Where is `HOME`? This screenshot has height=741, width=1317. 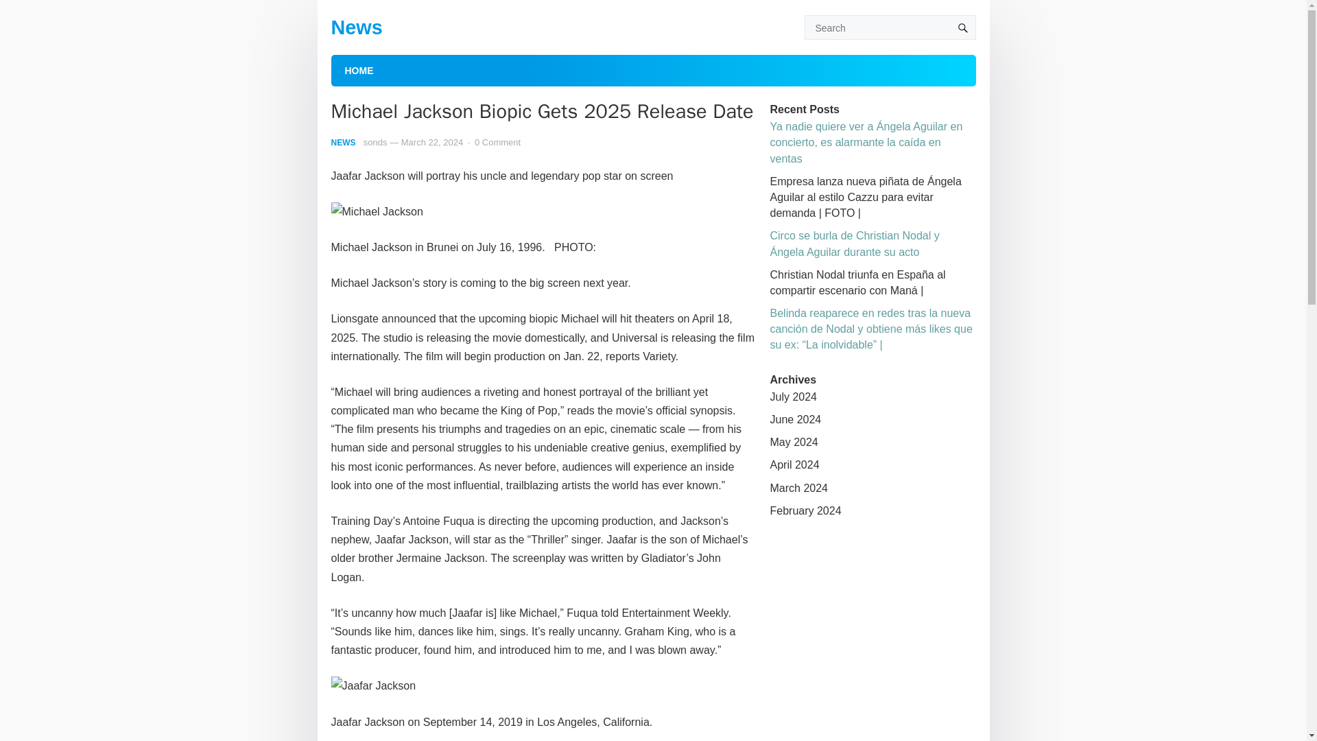 HOME is located at coordinates (358, 70).